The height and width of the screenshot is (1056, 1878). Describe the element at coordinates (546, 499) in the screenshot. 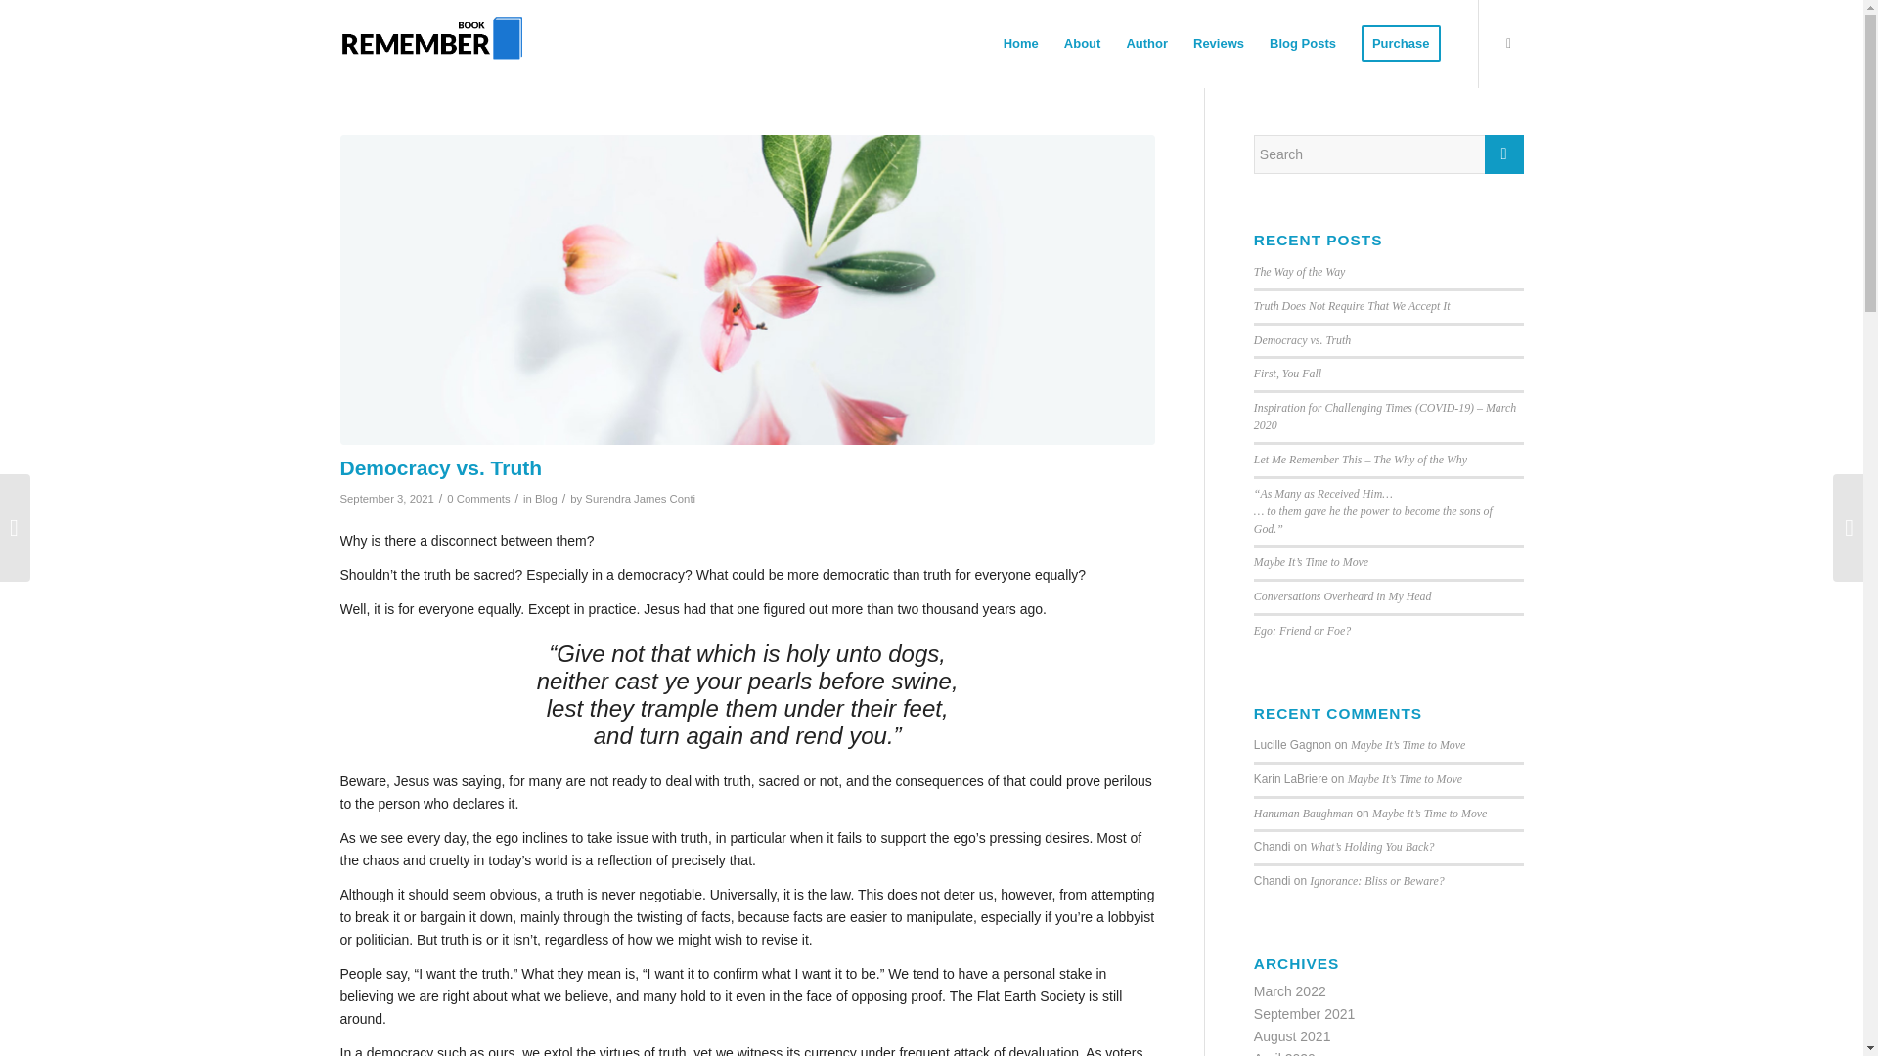

I see `Blog` at that location.